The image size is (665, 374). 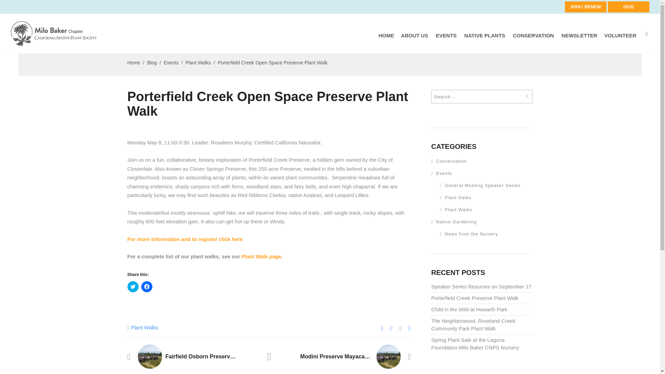 What do you see at coordinates (579, 41) in the screenshot?
I see `NEWSLETTER` at bounding box center [579, 41].